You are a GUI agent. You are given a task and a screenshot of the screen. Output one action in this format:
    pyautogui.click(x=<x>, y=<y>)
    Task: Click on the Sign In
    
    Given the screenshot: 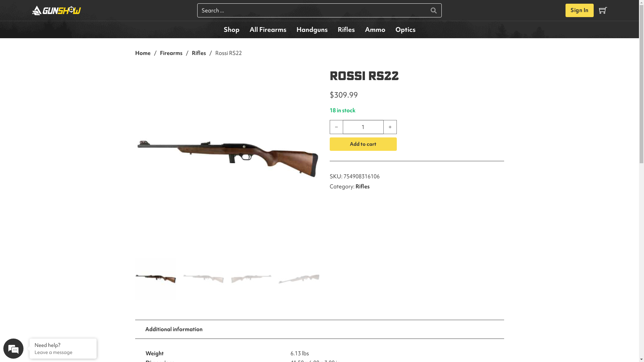 What is the action you would take?
    pyautogui.click(x=580, y=11)
    